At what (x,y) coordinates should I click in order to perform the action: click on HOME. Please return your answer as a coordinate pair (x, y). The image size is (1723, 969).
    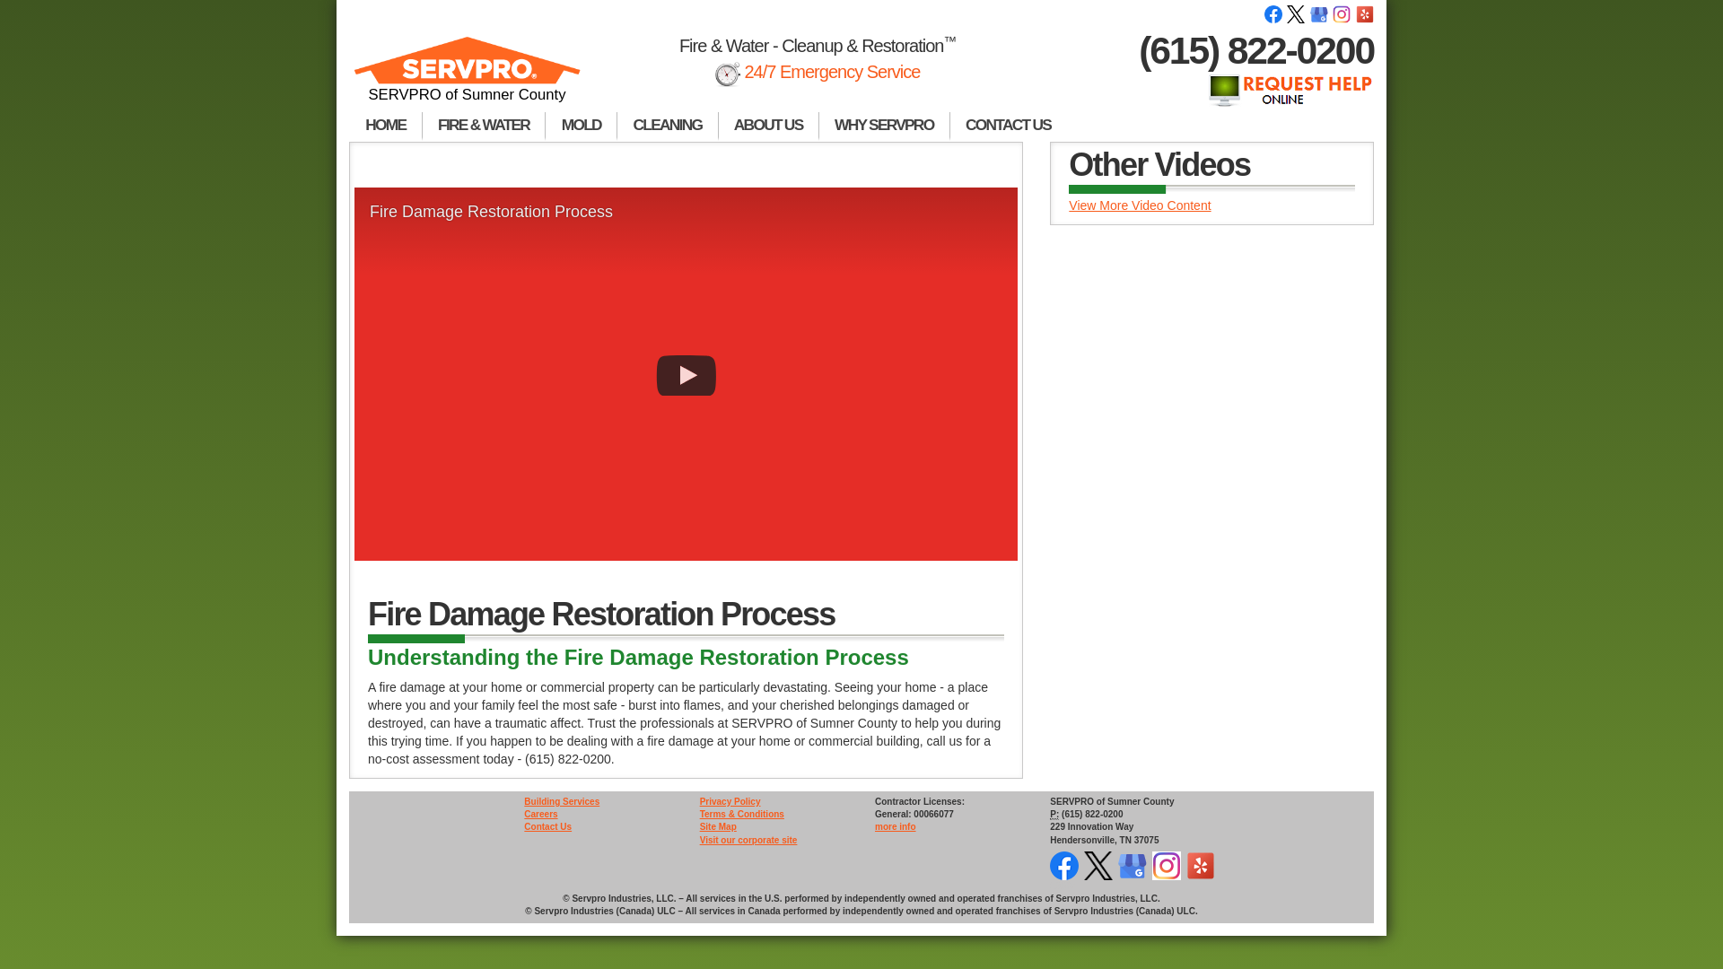
    Looking at the image, I should click on (386, 126).